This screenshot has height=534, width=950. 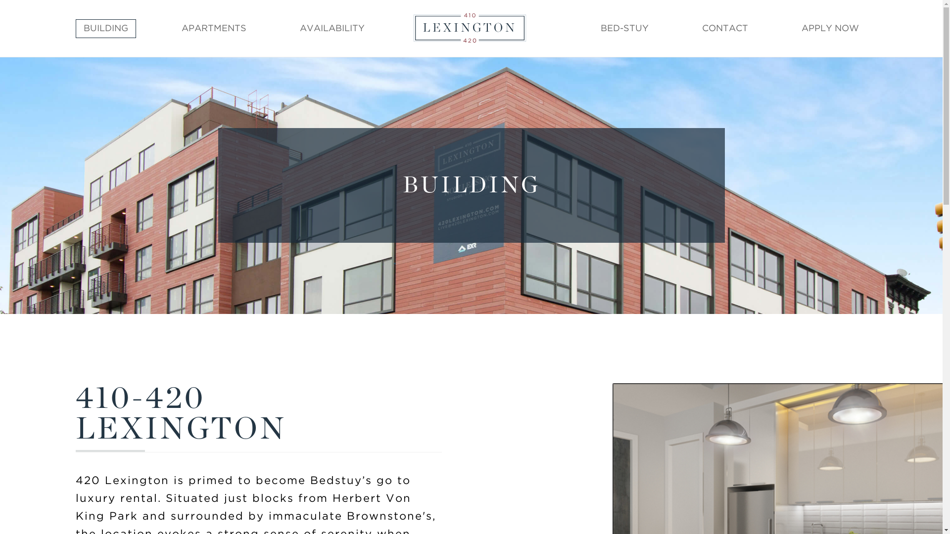 I want to click on BED-STUY, so click(x=624, y=29).